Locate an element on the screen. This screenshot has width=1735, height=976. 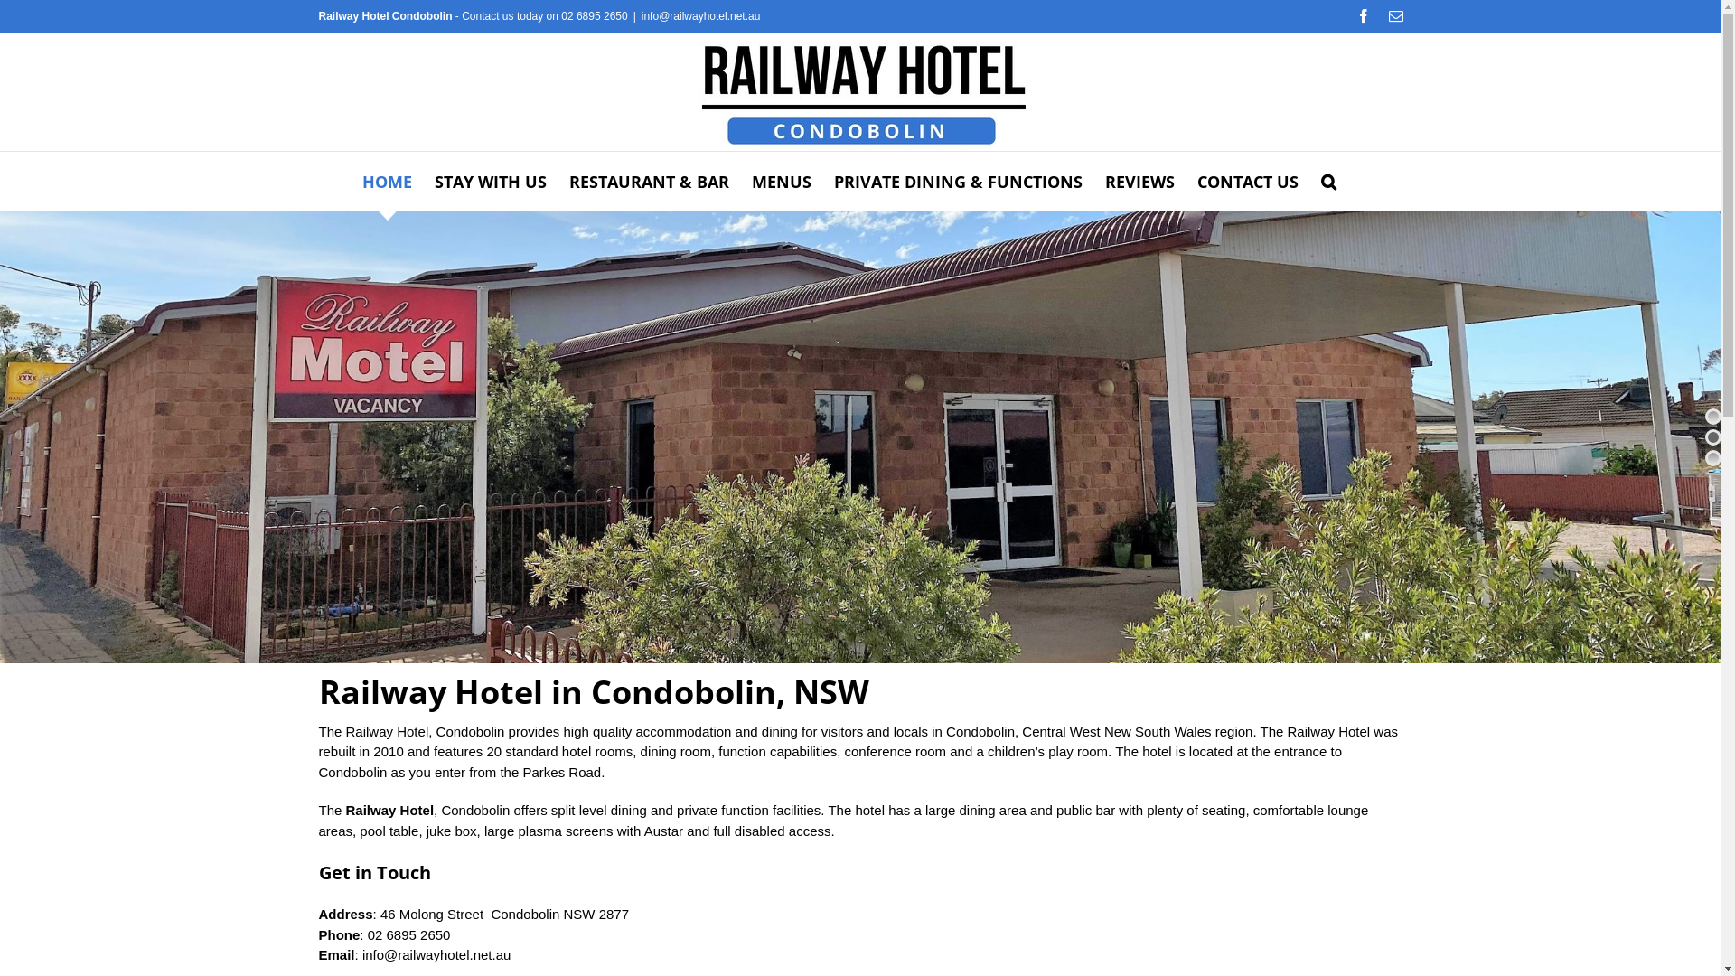
info@railwayhotel.net.au is located at coordinates (701, 16).